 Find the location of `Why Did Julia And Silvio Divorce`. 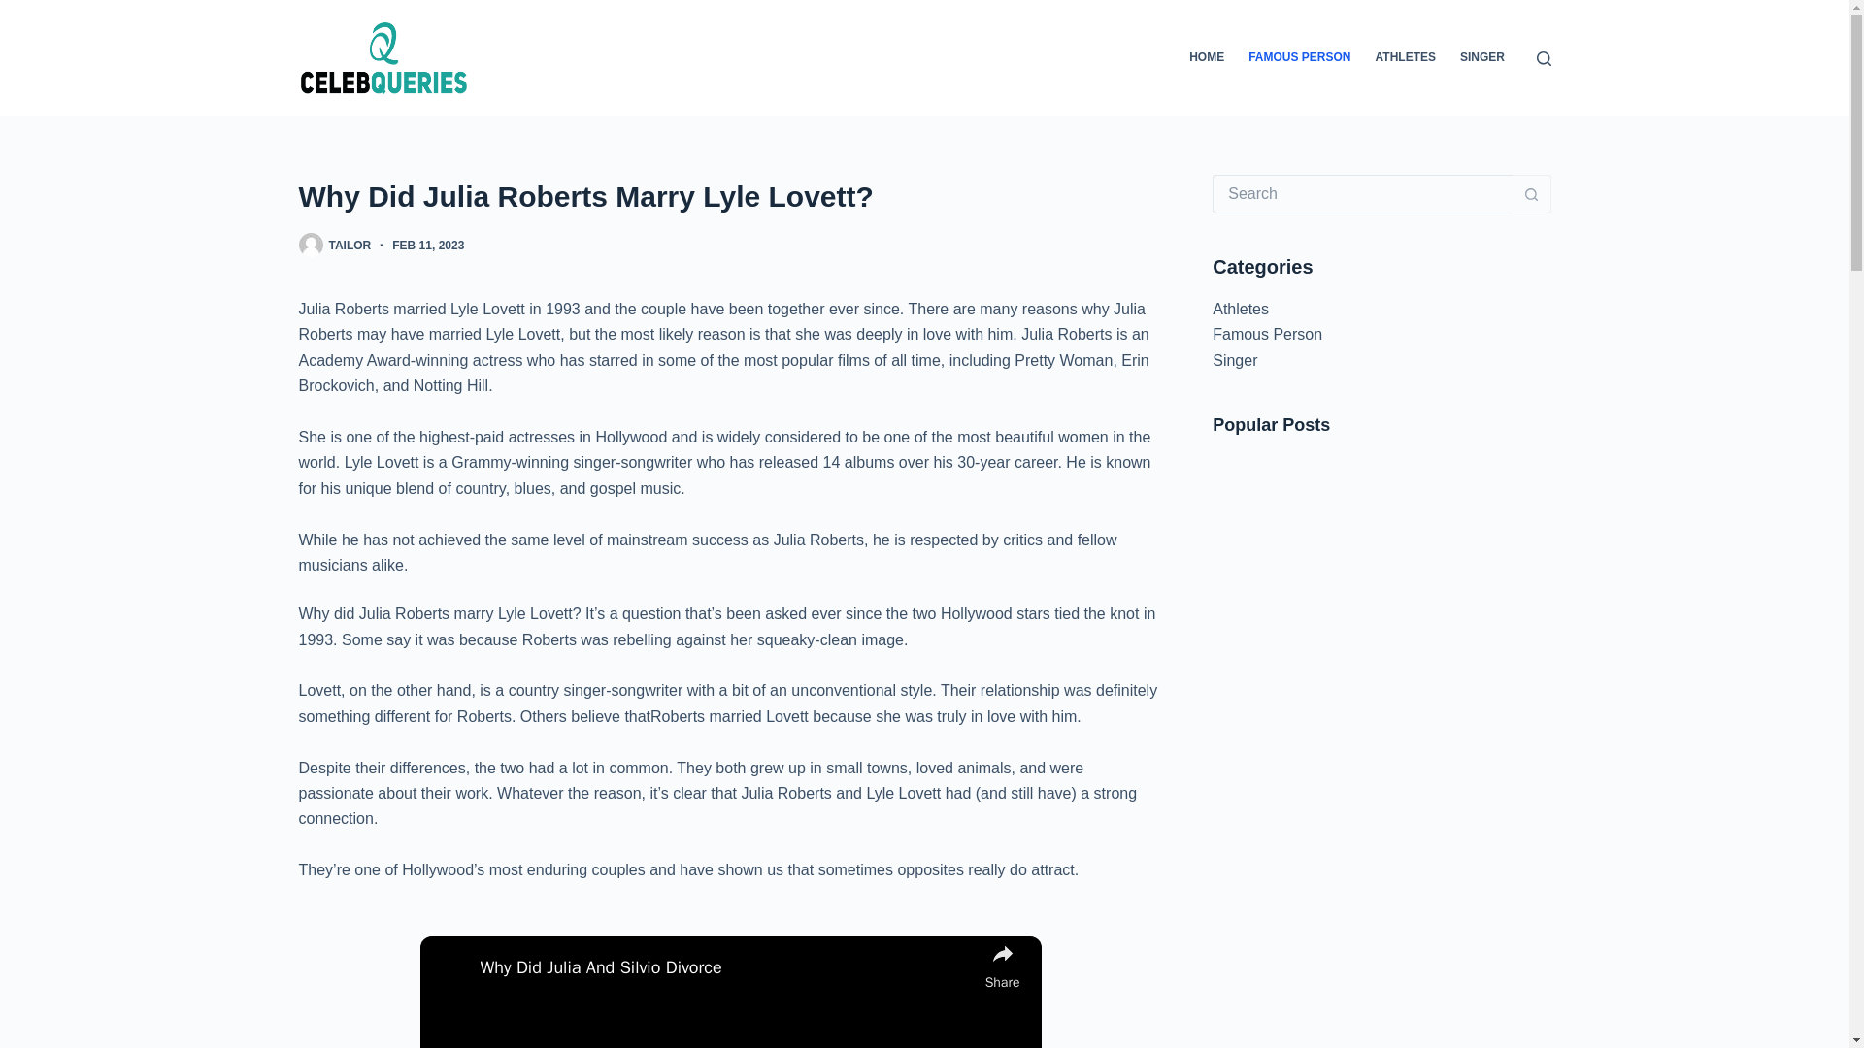

Why Did Julia And Silvio Divorce is located at coordinates (728, 968).